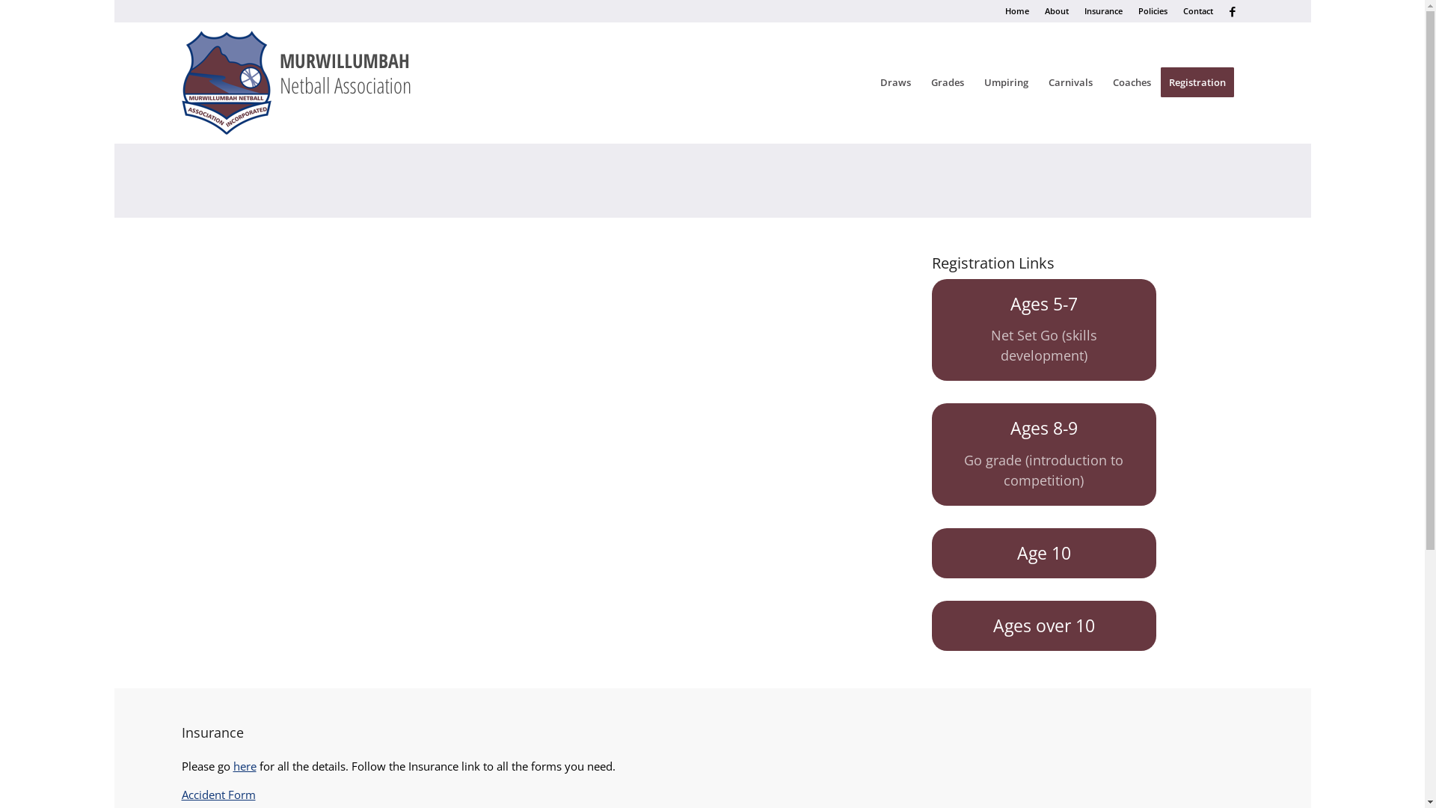  Describe the element at coordinates (896, 82) in the screenshot. I see `Draws` at that location.